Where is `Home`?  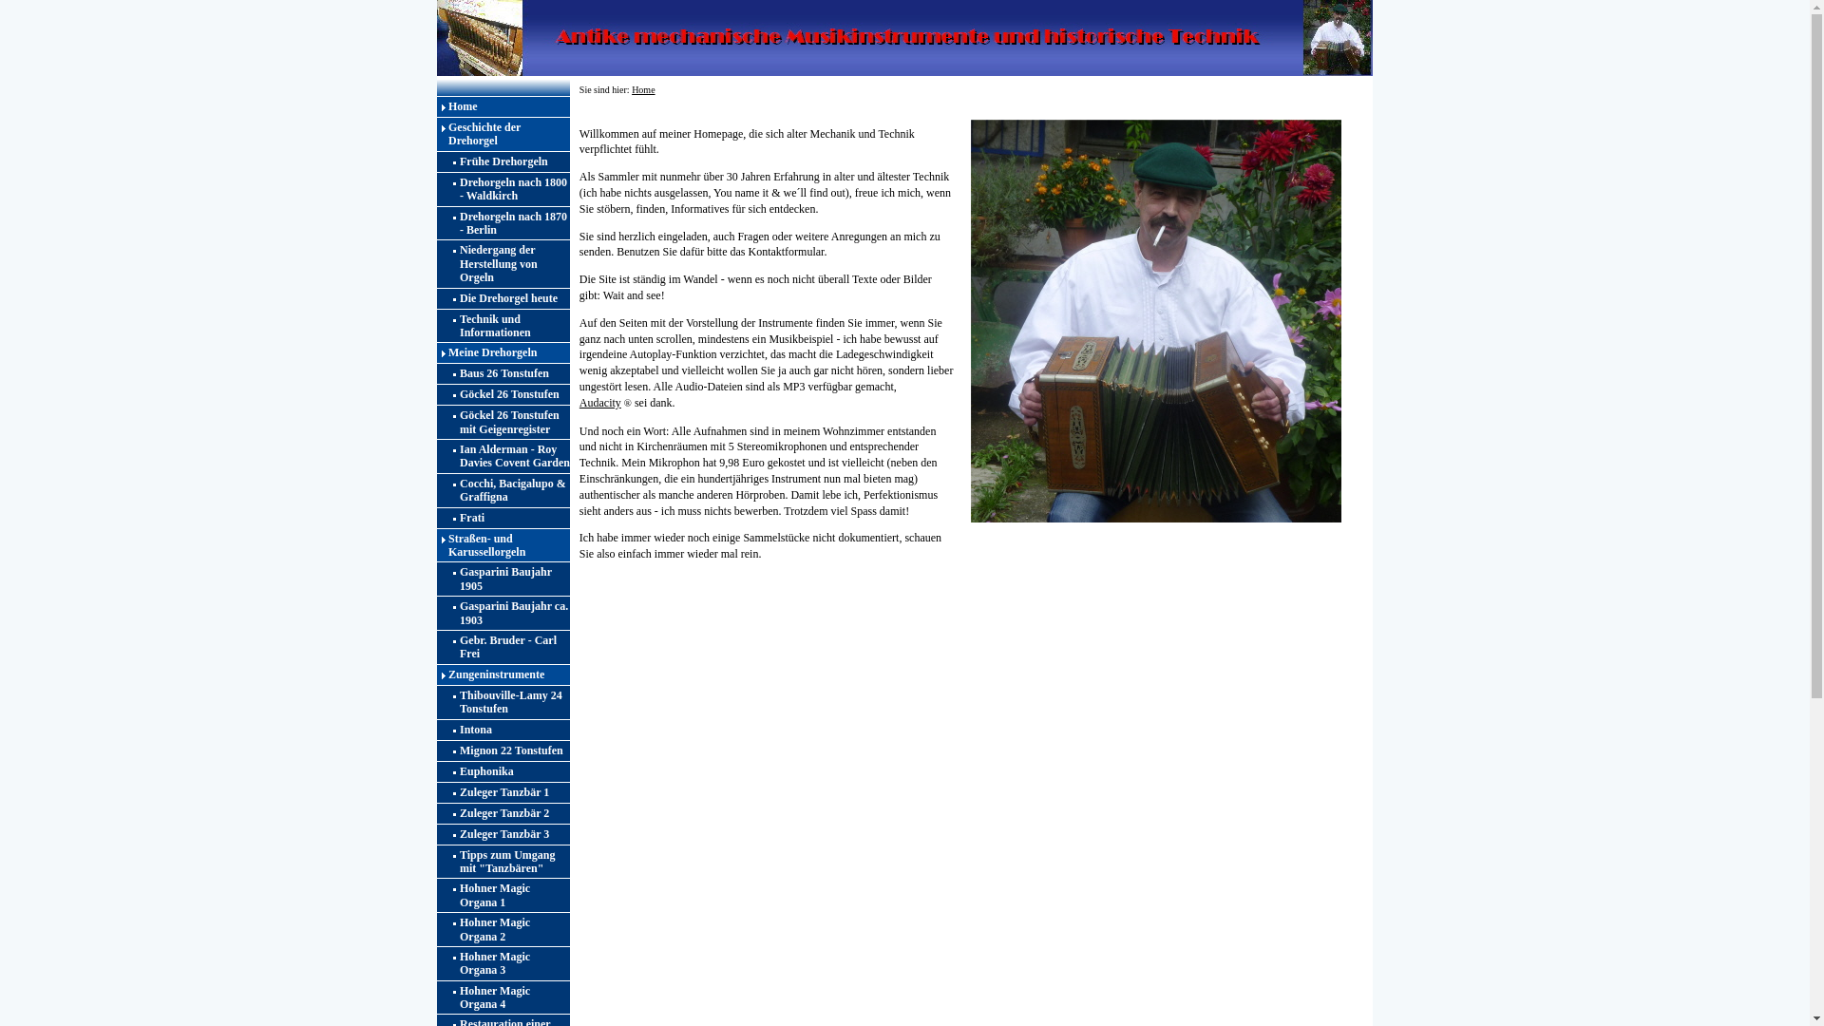 Home is located at coordinates (503, 106).